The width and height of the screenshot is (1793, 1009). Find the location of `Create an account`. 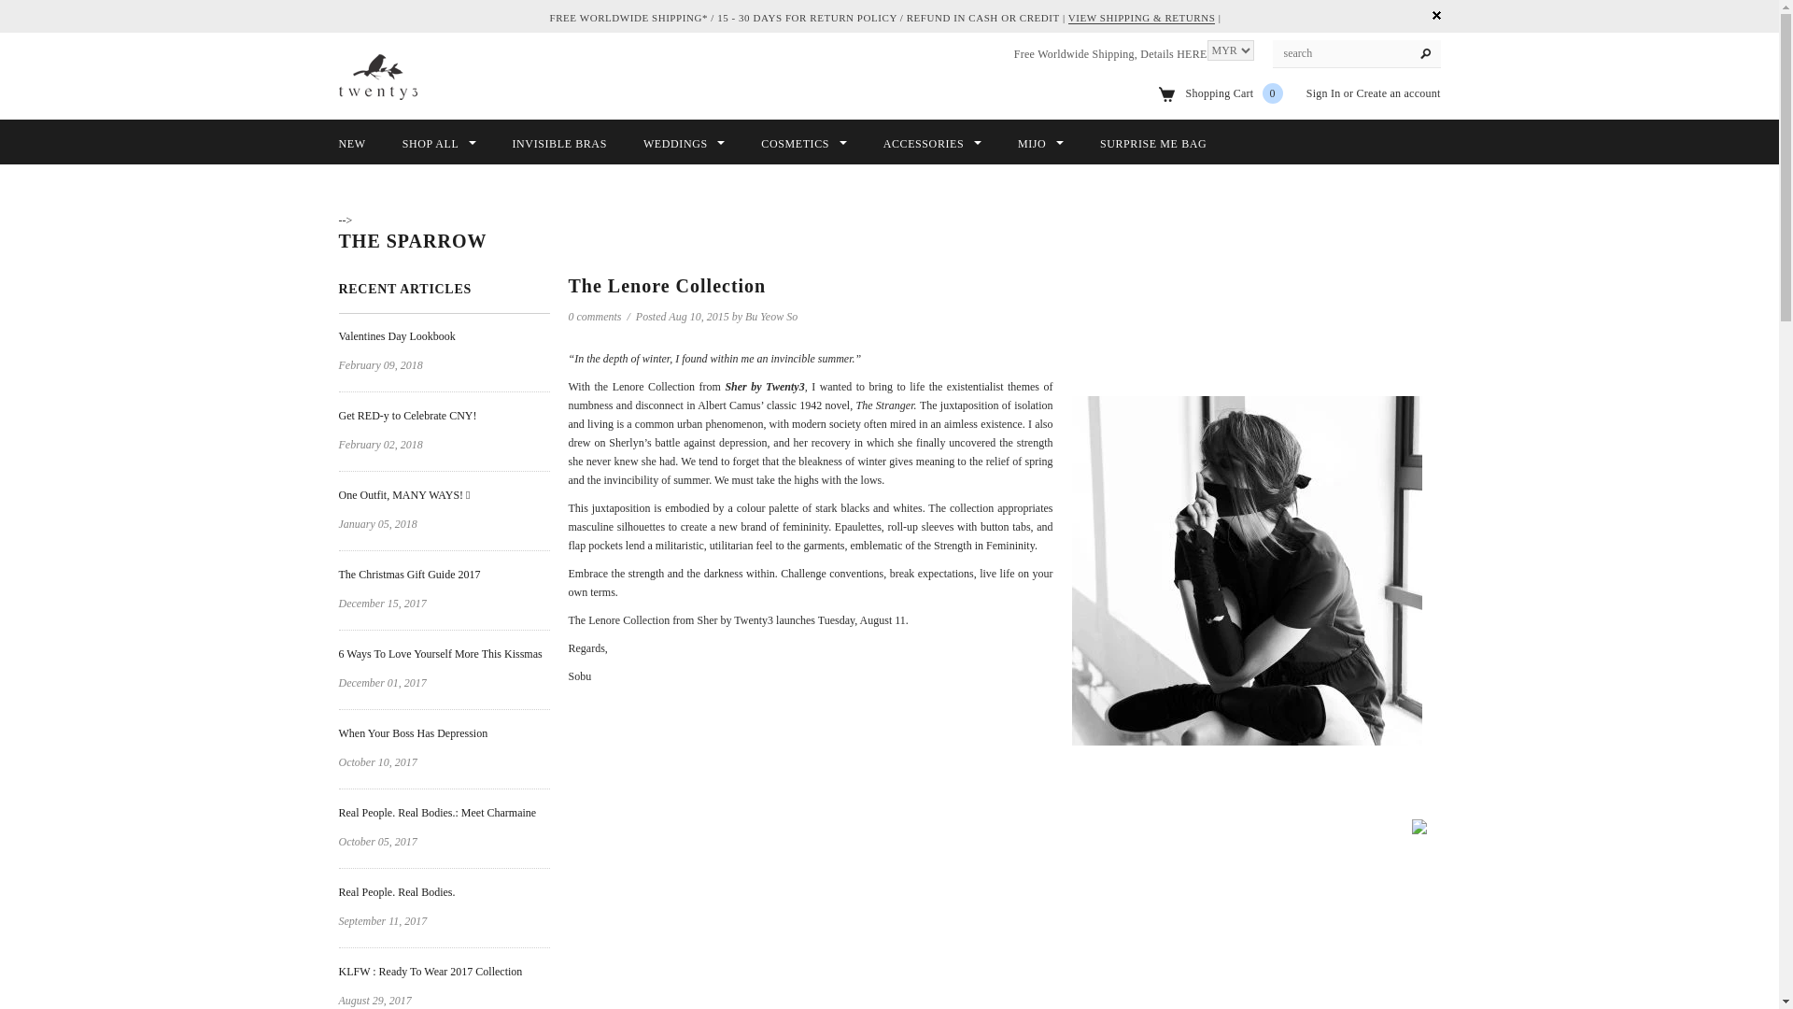

Create an account is located at coordinates (1397, 92).